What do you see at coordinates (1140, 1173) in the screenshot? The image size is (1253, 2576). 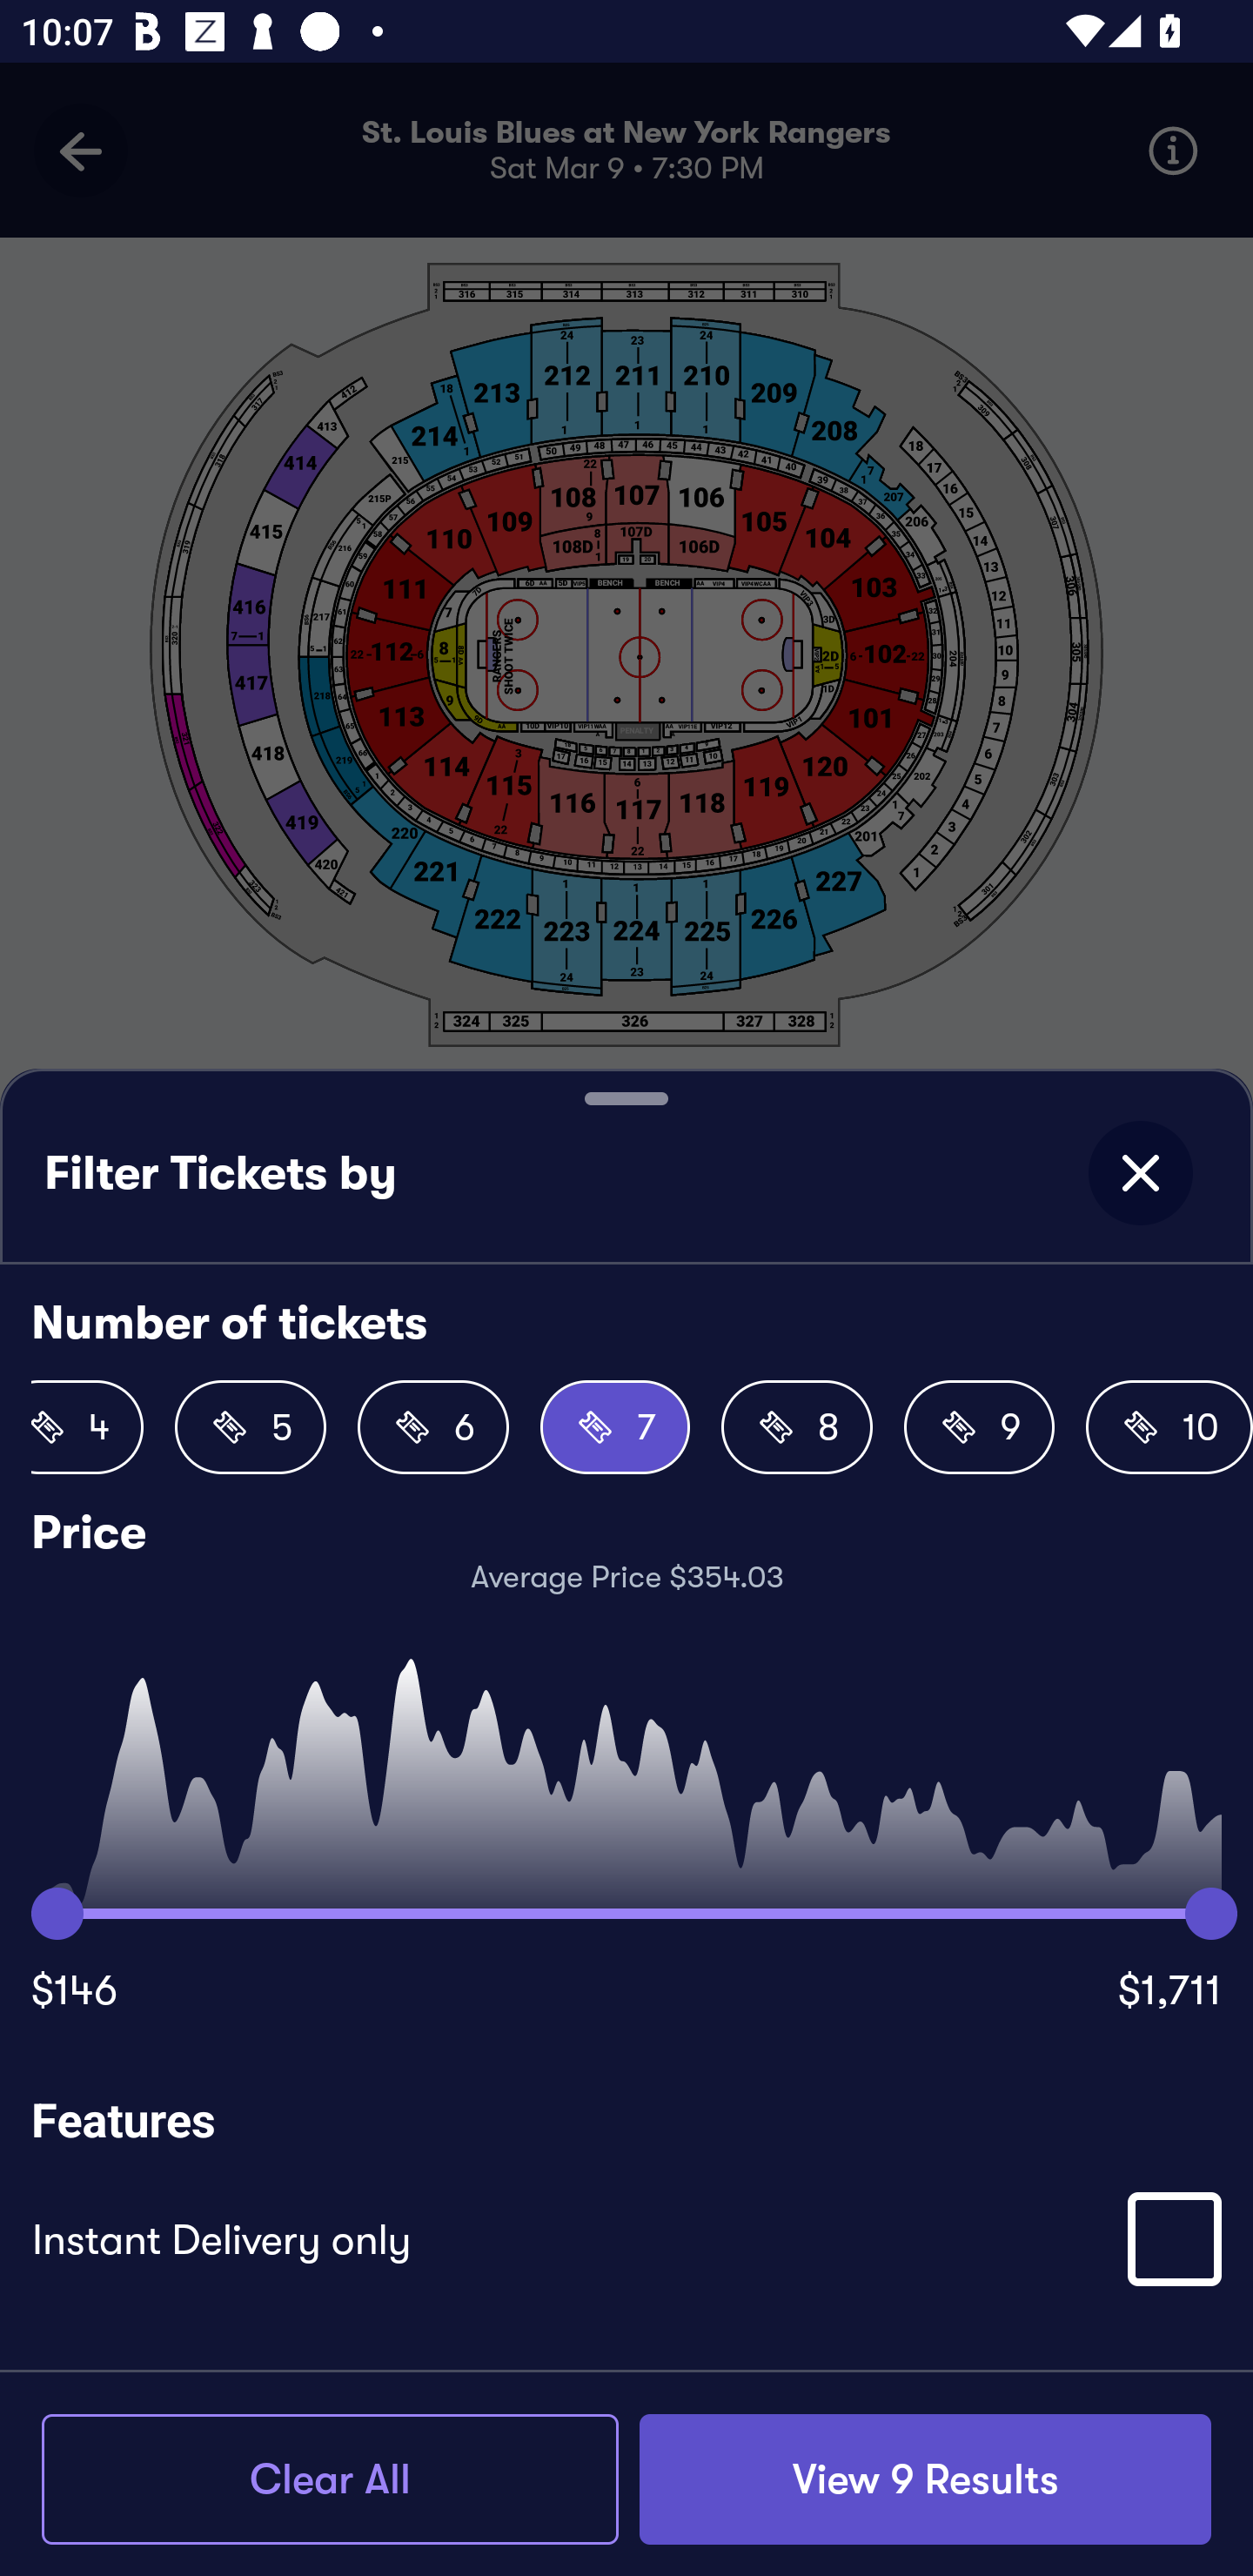 I see `close` at bounding box center [1140, 1173].